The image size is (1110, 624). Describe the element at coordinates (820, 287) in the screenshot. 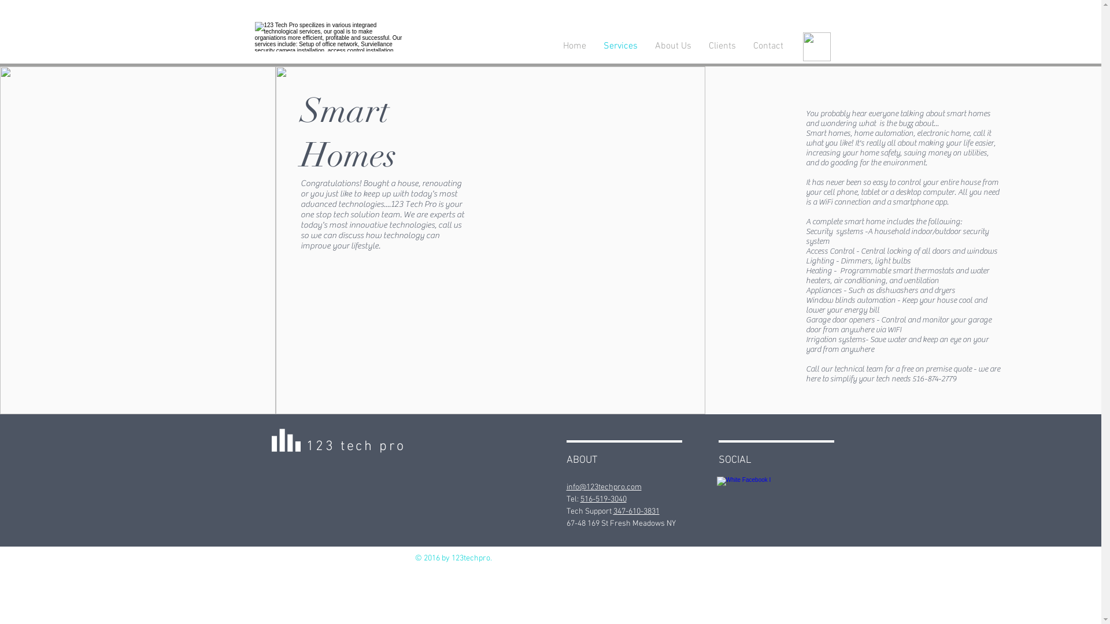

I see `Contact` at that location.